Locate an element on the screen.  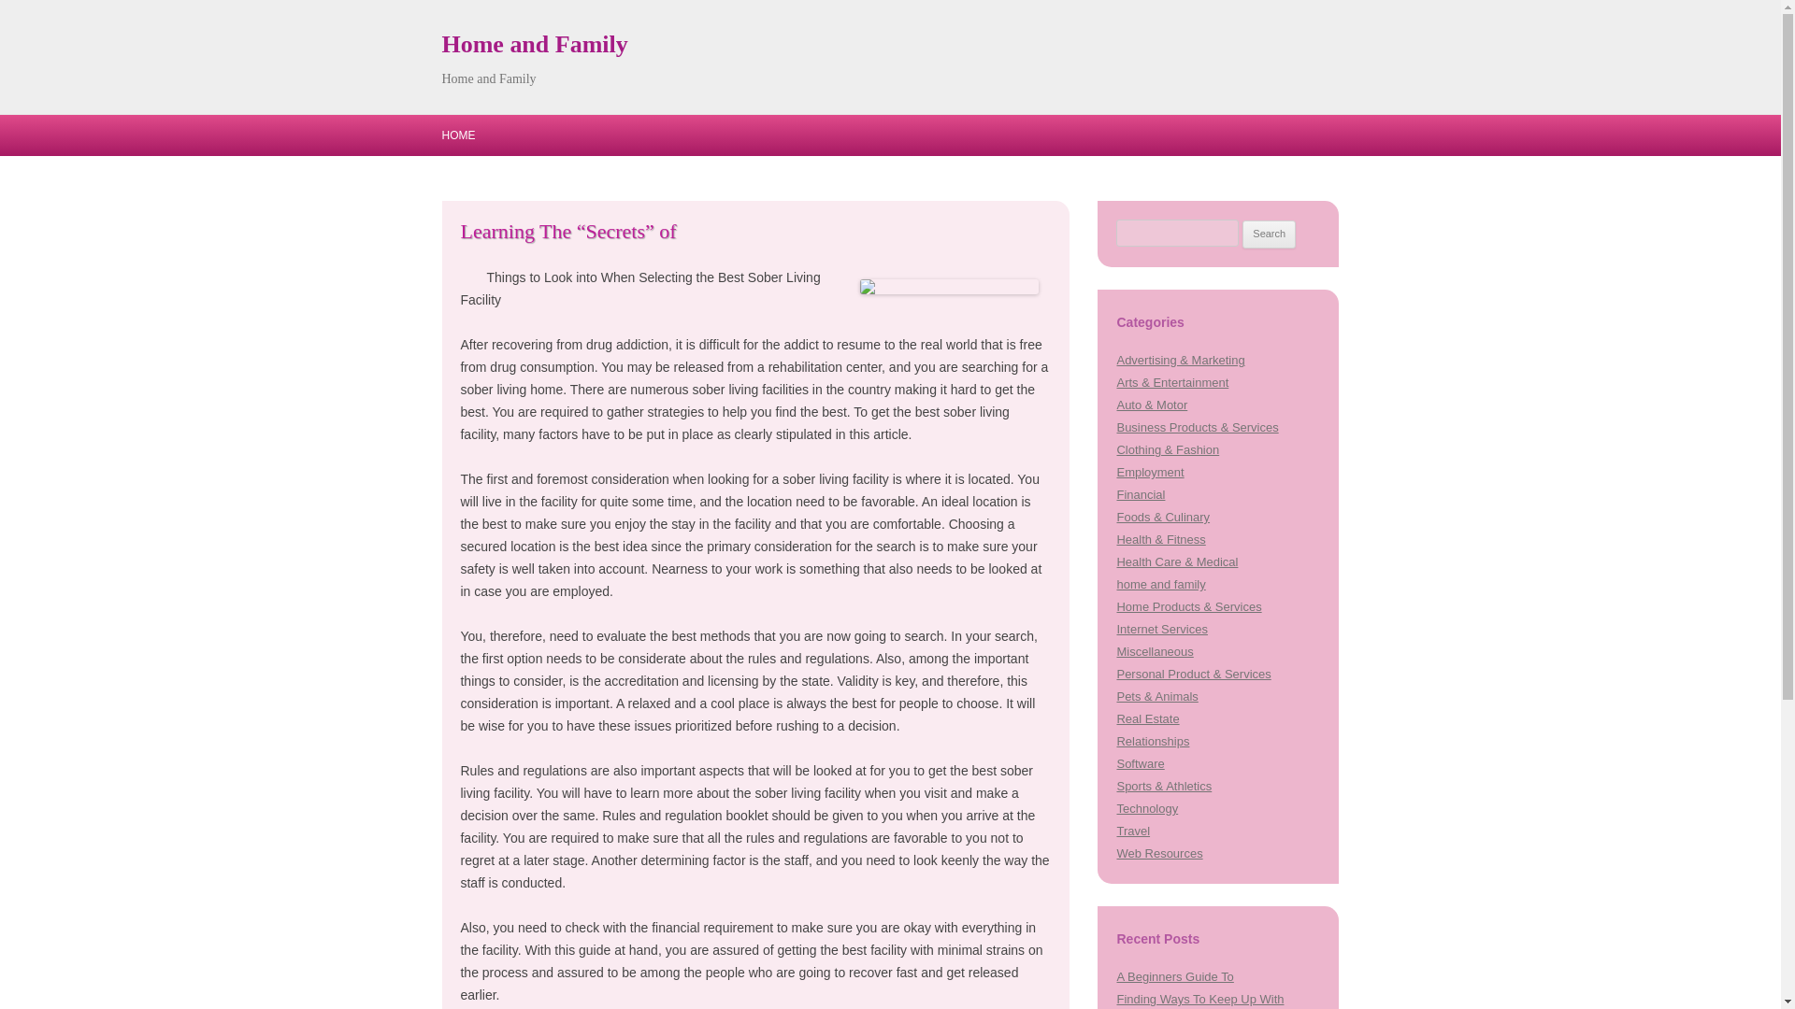
Web Resources is located at coordinates (1159, 854).